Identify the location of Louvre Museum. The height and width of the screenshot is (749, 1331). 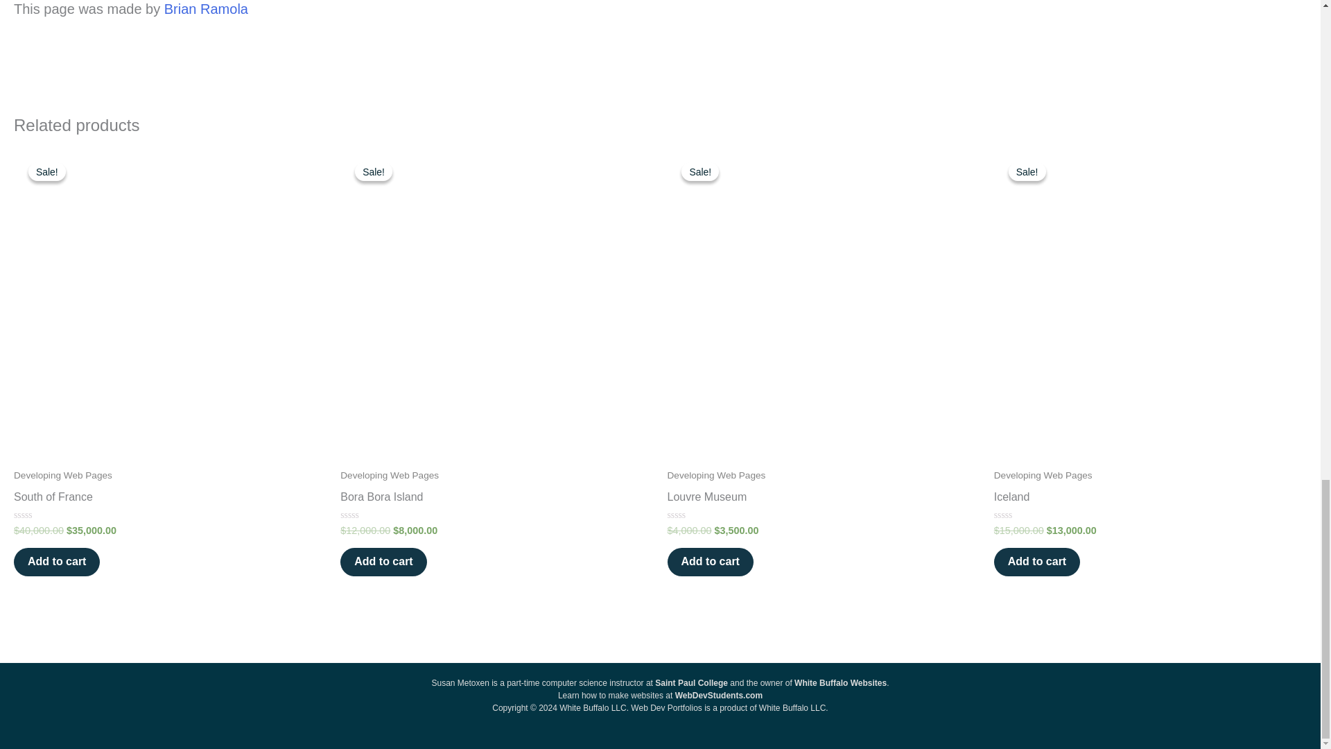
(823, 500).